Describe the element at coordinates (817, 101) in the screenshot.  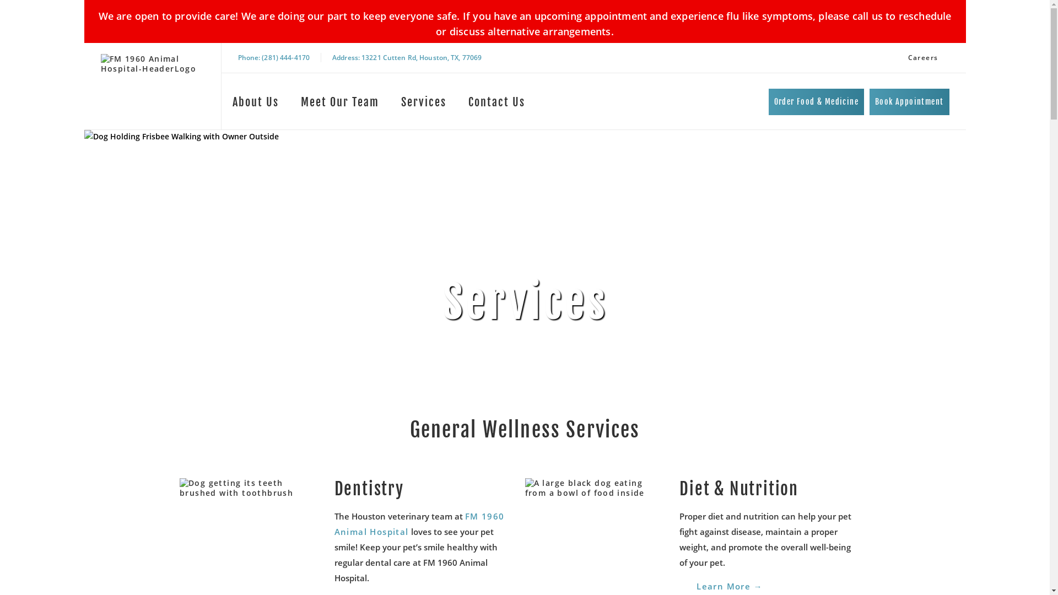
I see `Order Food & Medicine` at that location.